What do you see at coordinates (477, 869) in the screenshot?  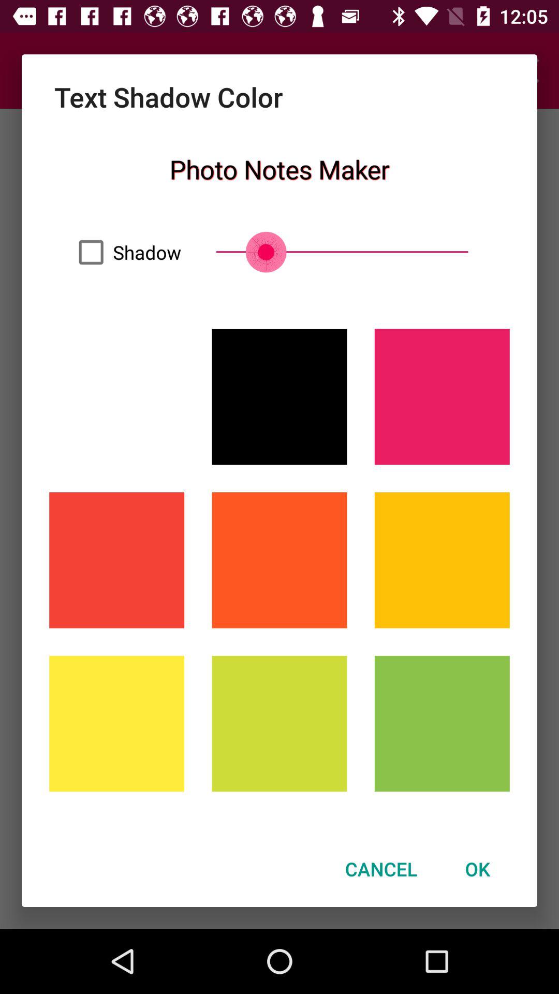 I see `select item next to the cancel item` at bounding box center [477, 869].